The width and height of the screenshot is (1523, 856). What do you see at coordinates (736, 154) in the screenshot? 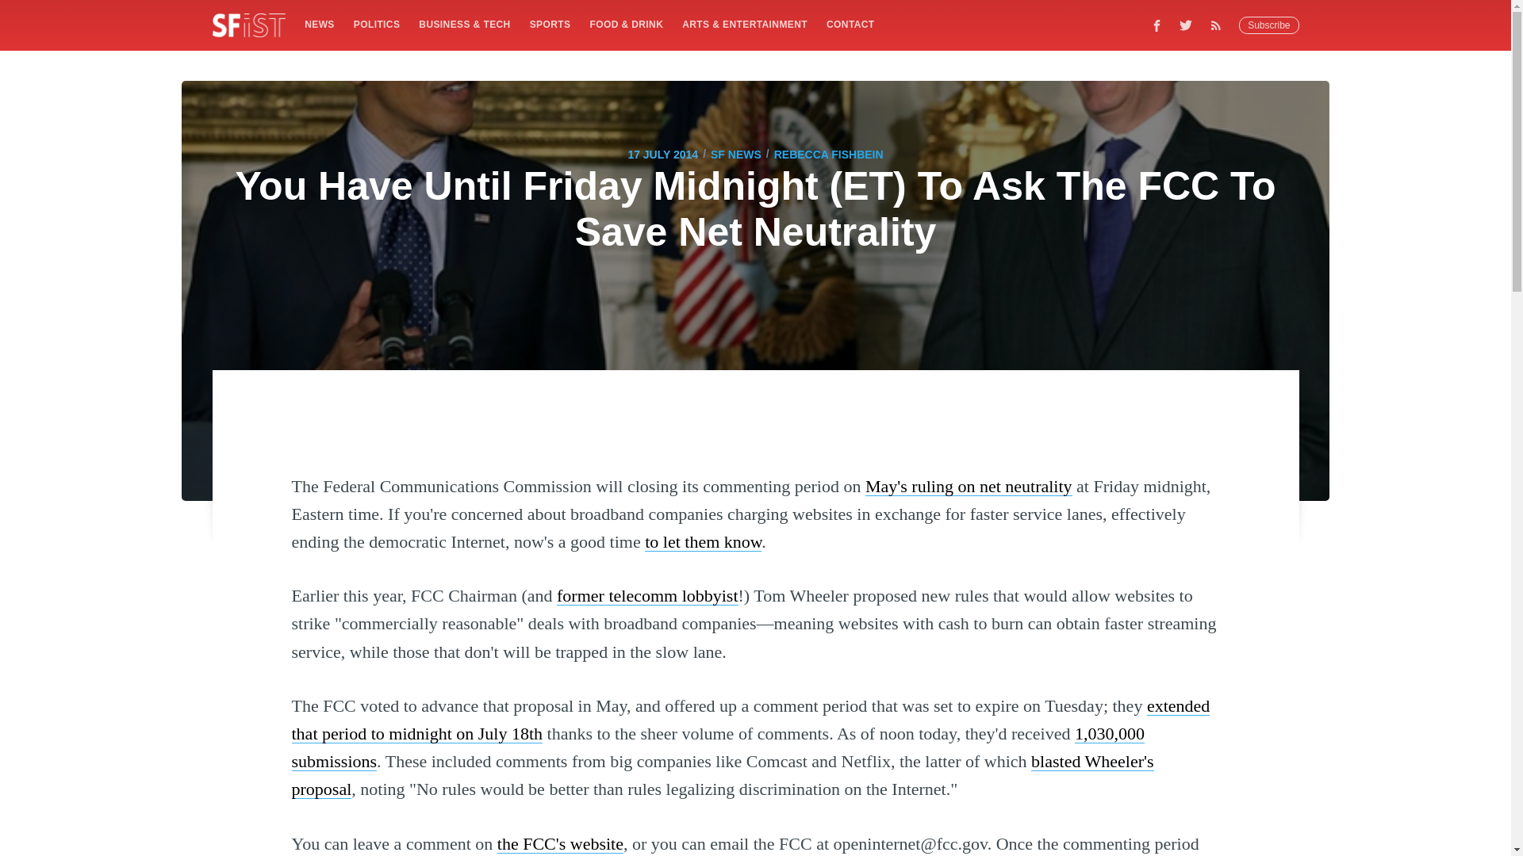
I see `SF NEWS` at bounding box center [736, 154].